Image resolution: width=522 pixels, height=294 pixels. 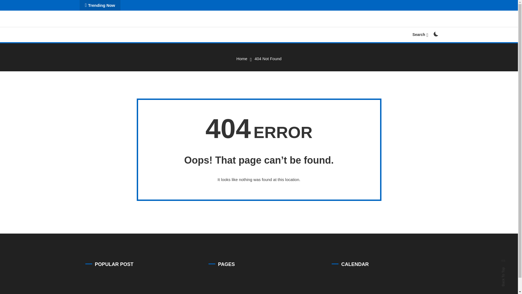 I want to click on on, so click(x=436, y=34).